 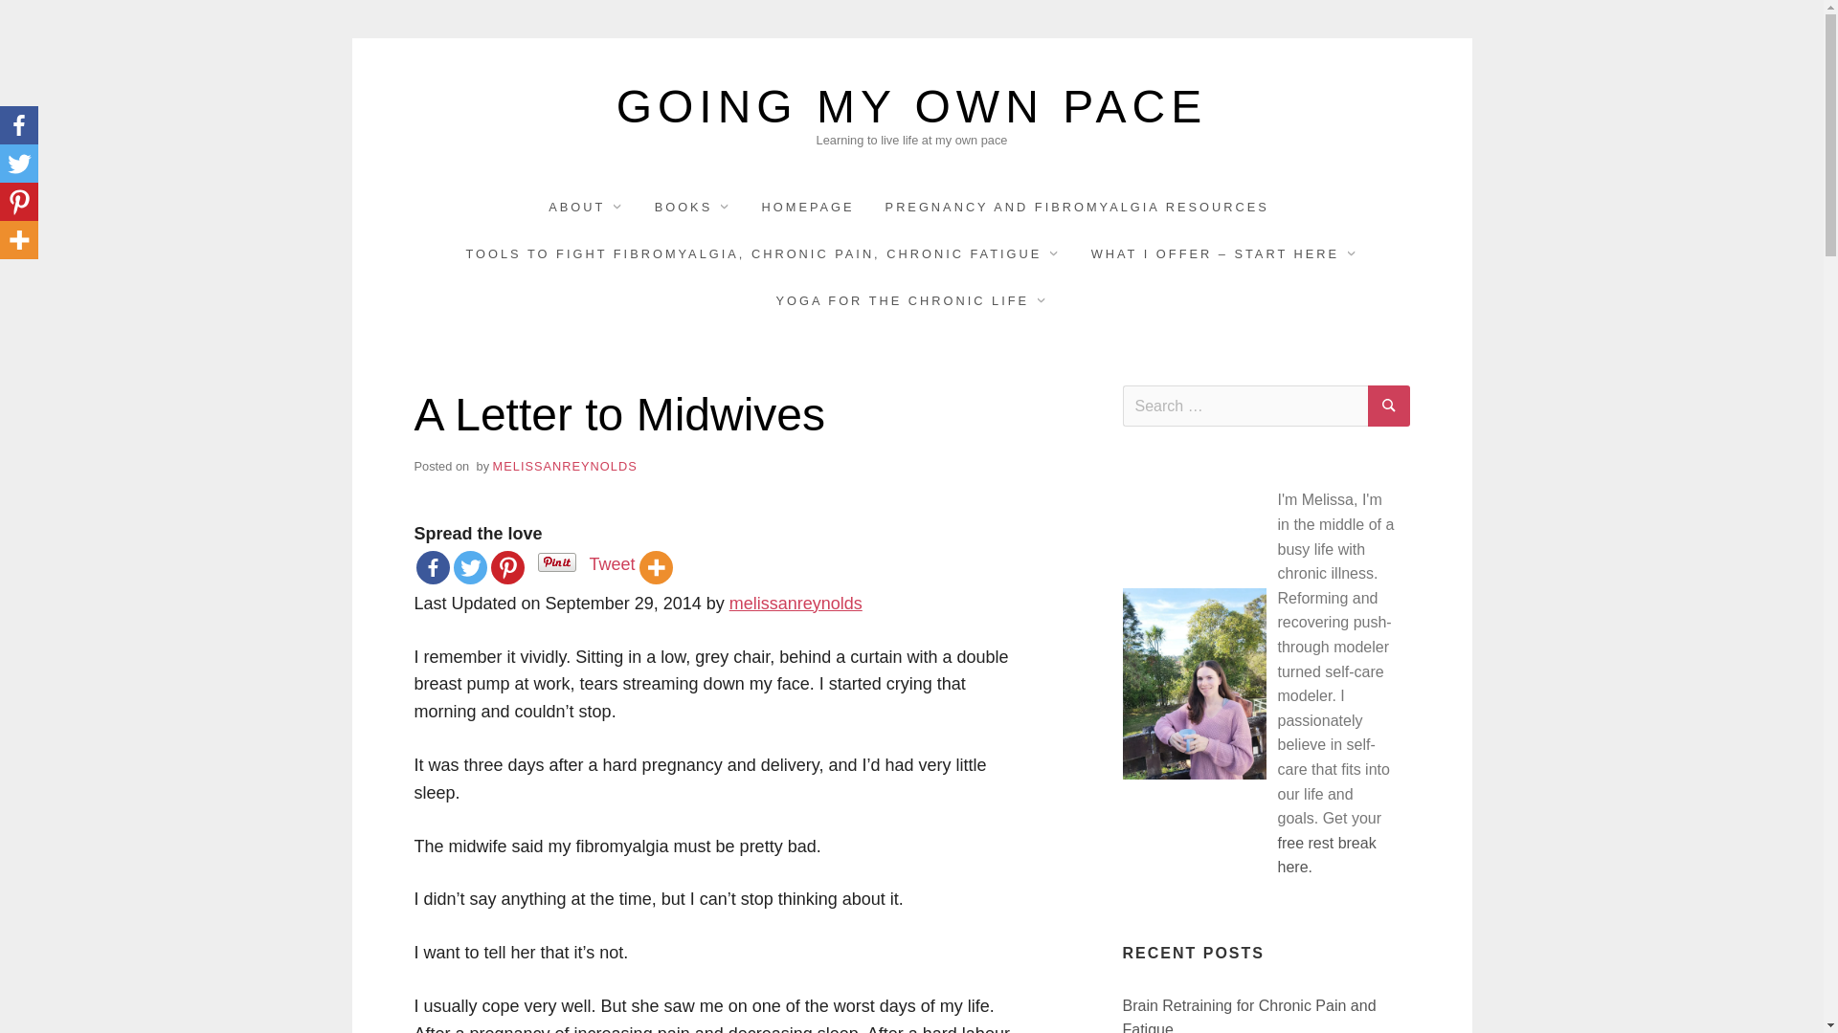 What do you see at coordinates (19, 164) in the screenshot?
I see `Twitter` at bounding box center [19, 164].